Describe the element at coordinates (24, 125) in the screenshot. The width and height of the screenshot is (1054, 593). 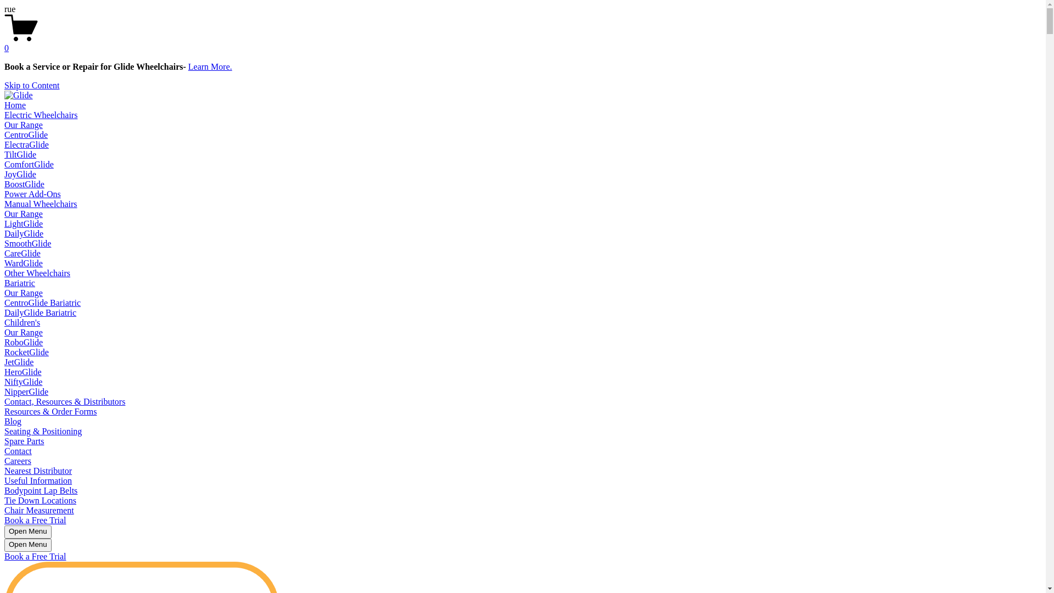
I see `Our Range` at that location.